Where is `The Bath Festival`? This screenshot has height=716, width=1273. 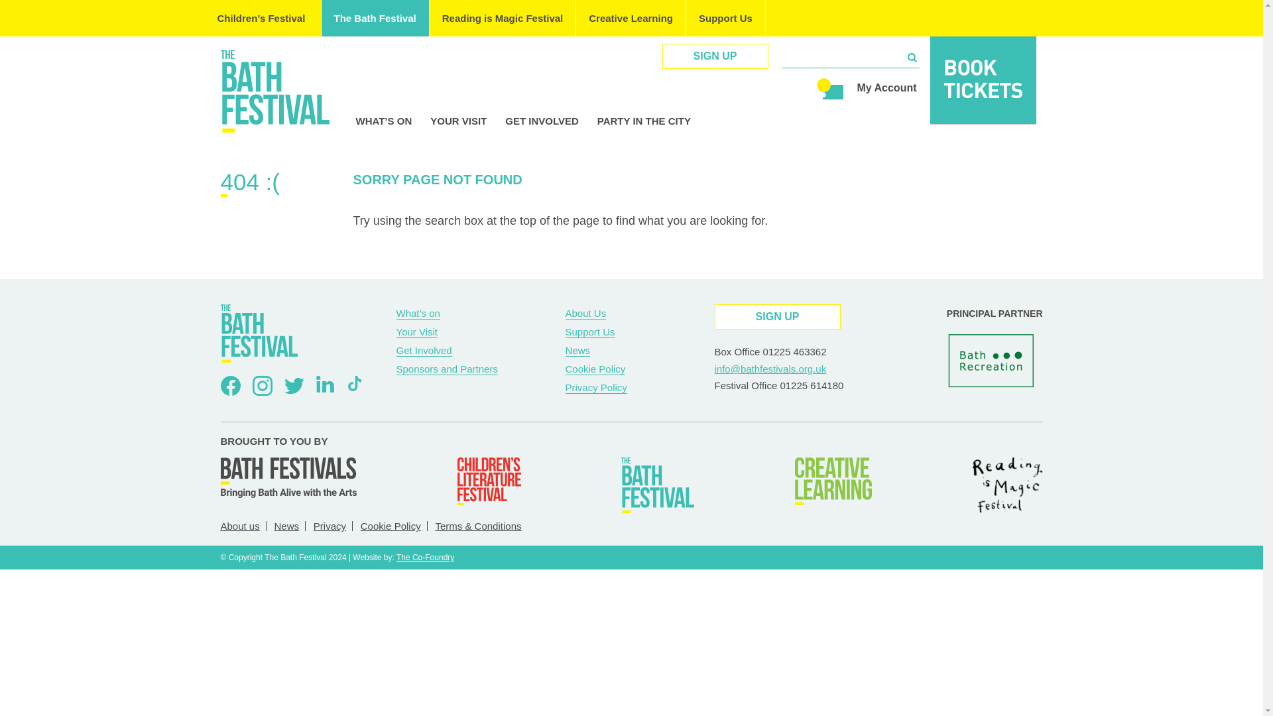
The Bath Festival is located at coordinates (374, 19).